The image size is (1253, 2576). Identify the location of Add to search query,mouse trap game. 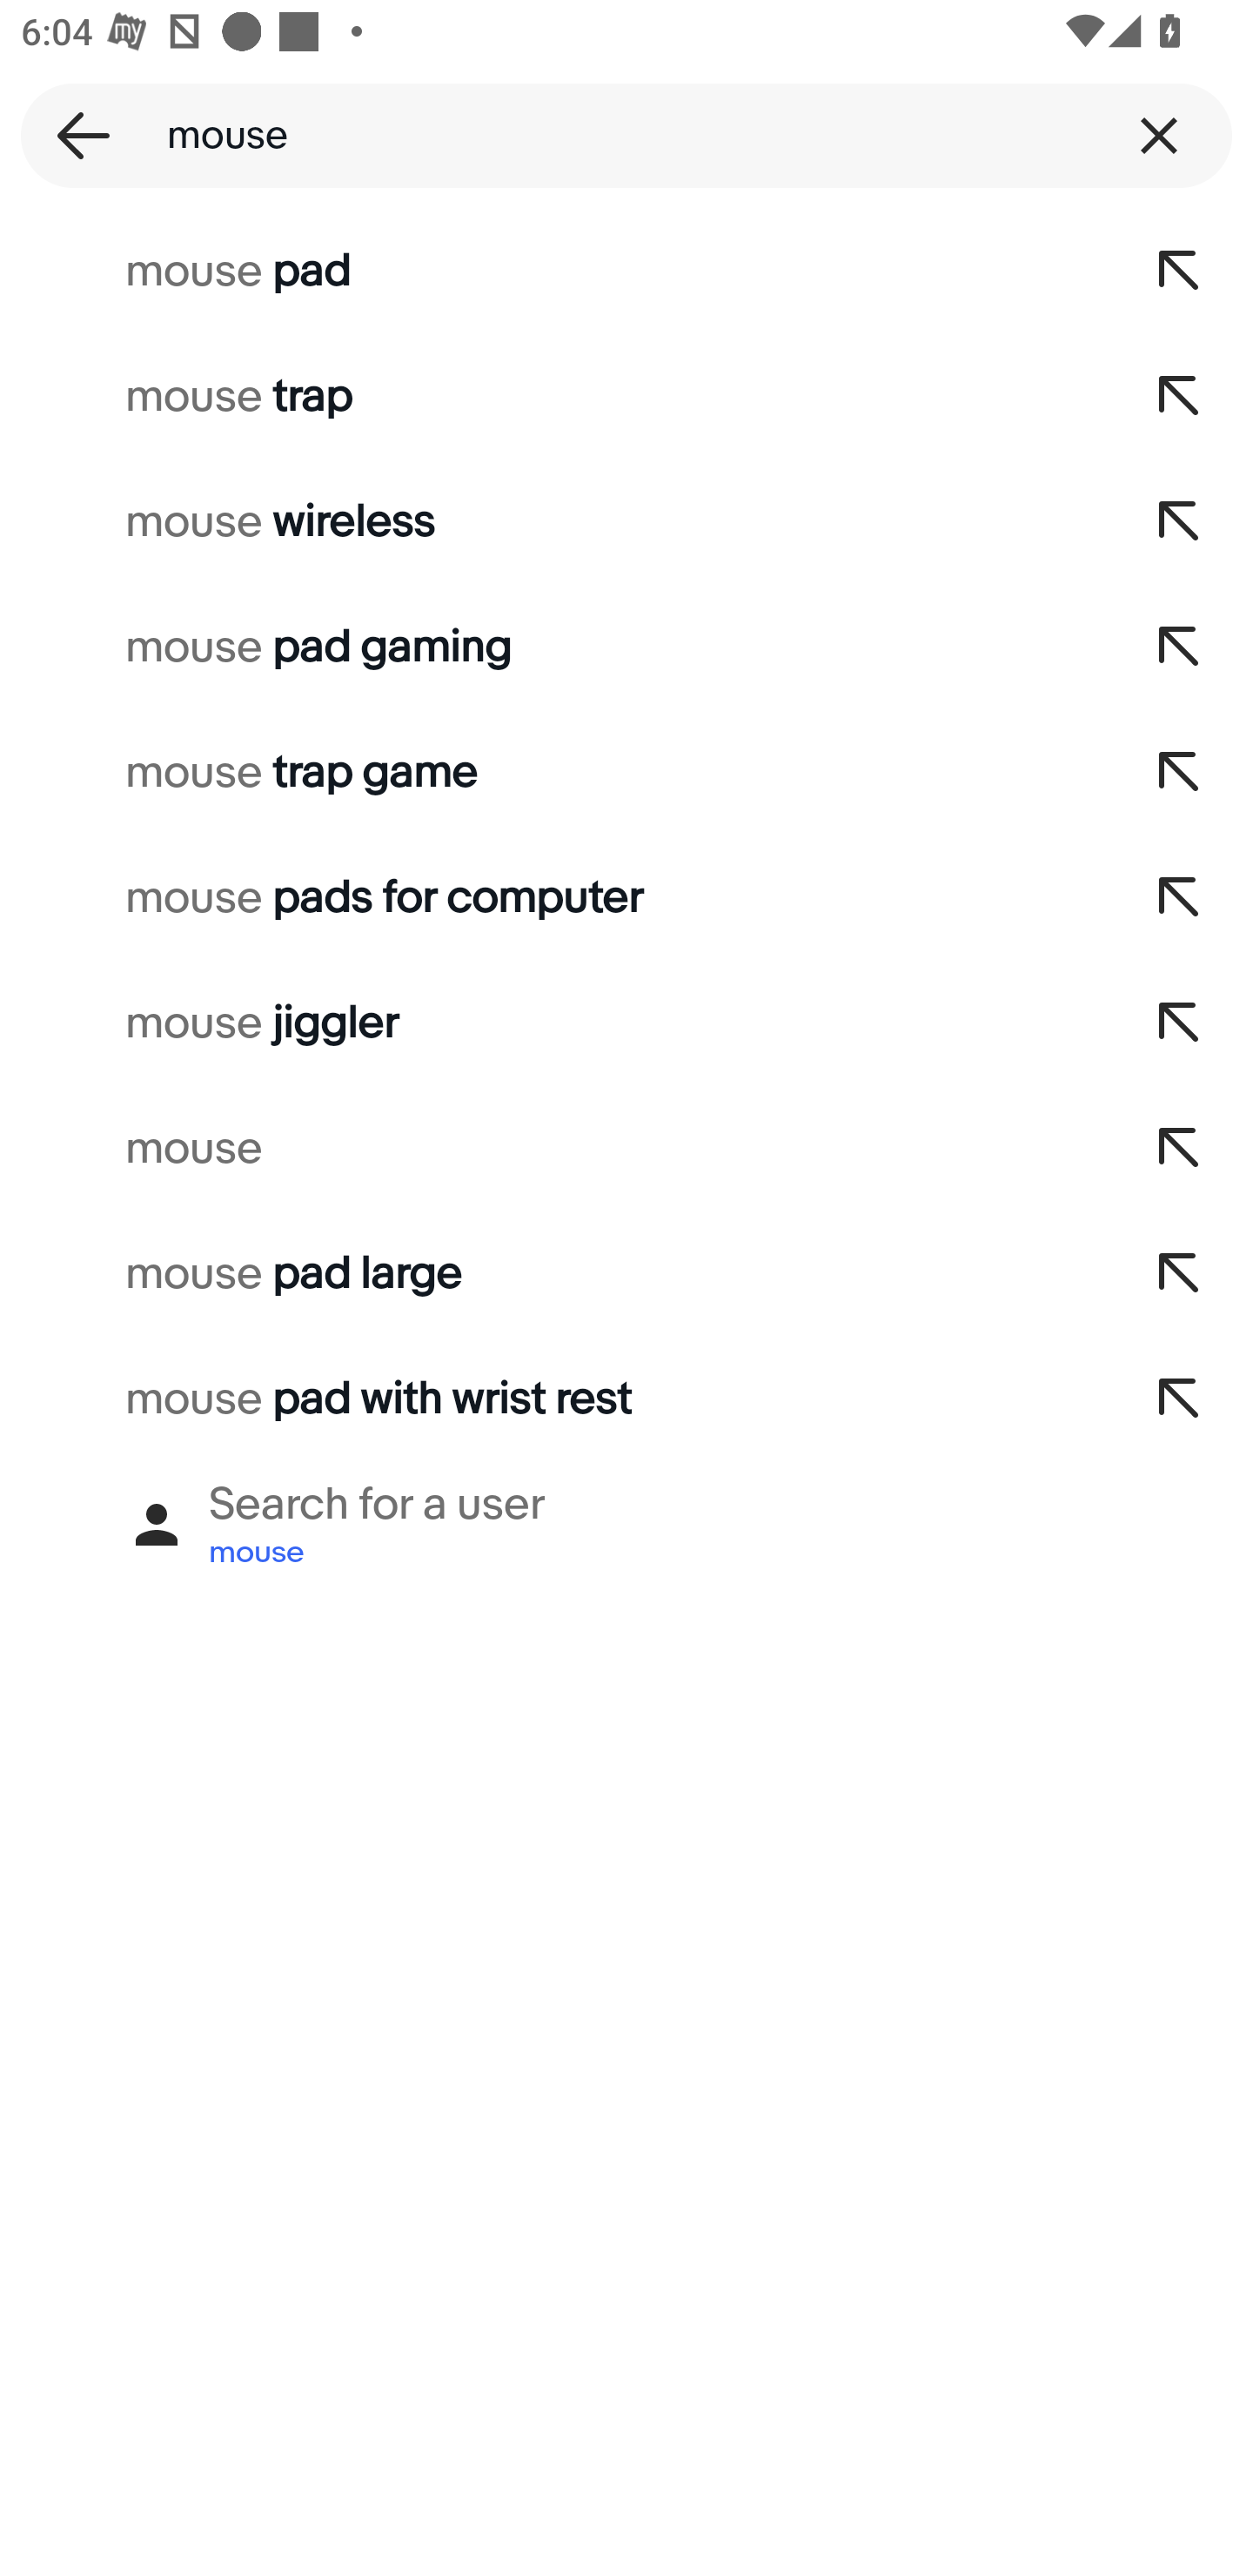
(1180, 773).